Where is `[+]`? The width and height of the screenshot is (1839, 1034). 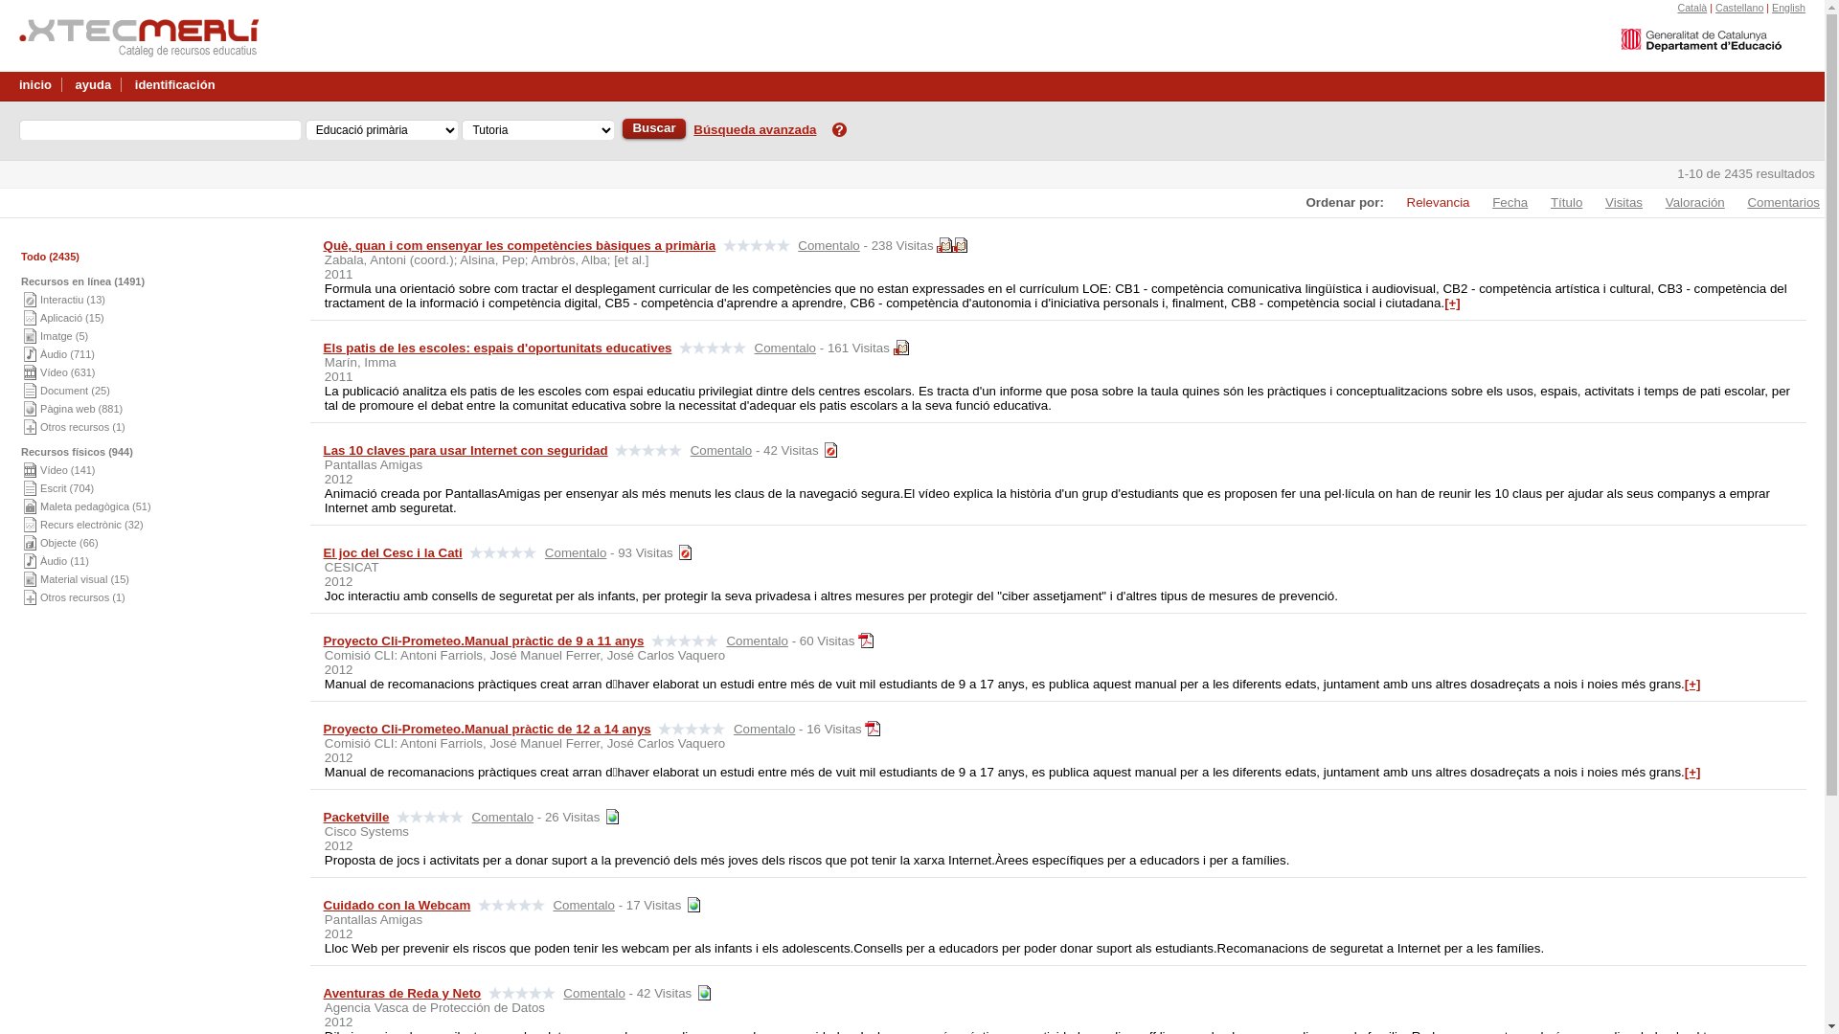
[+] is located at coordinates (1693, 684).